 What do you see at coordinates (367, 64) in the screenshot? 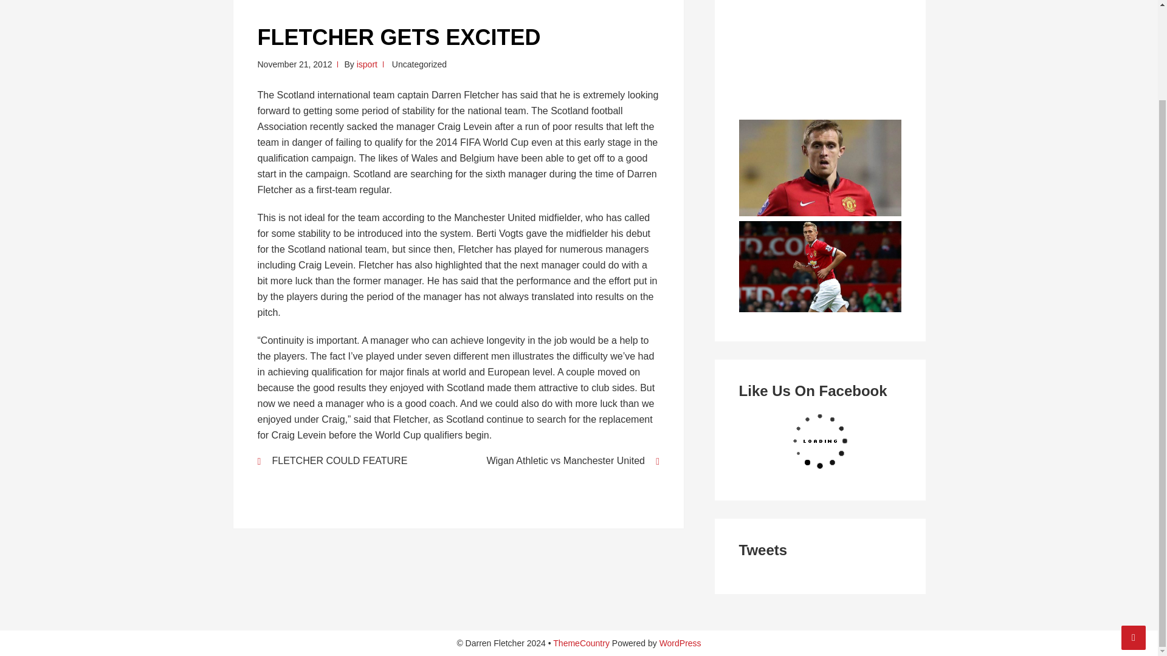
I see `isport` at bounding box center [367, 64].